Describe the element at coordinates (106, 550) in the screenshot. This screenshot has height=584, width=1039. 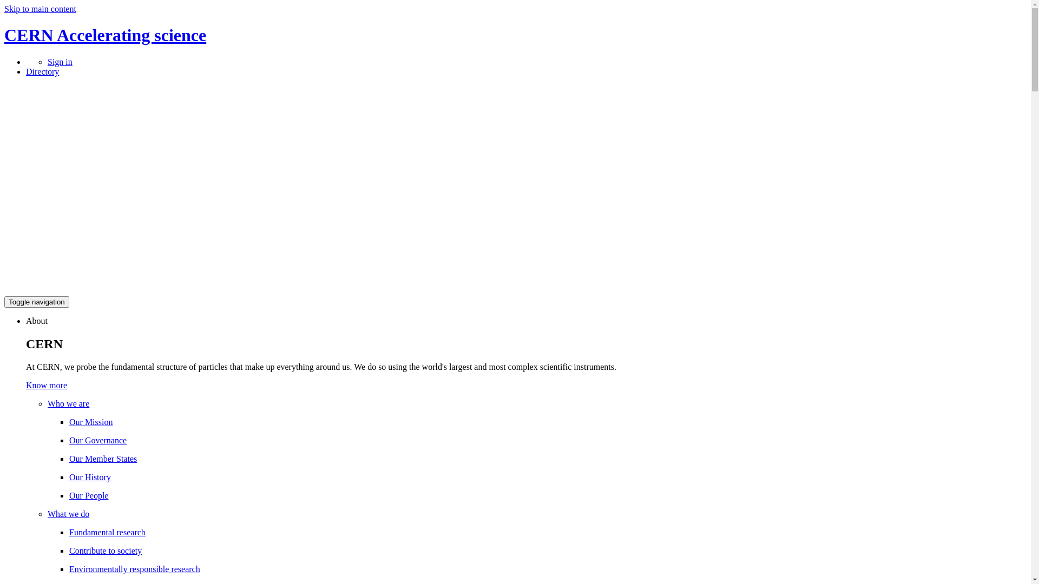
I see `Contribute to society` at that location.